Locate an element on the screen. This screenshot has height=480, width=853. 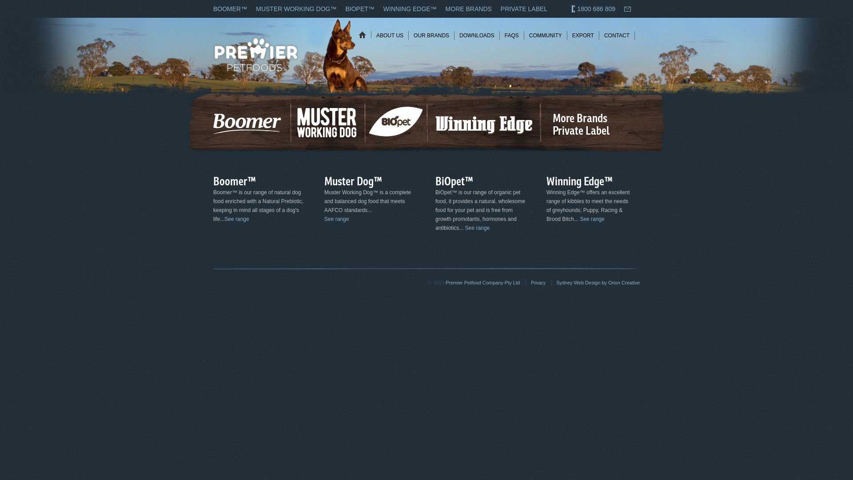
More Brands is located at coordinates (580, 118).